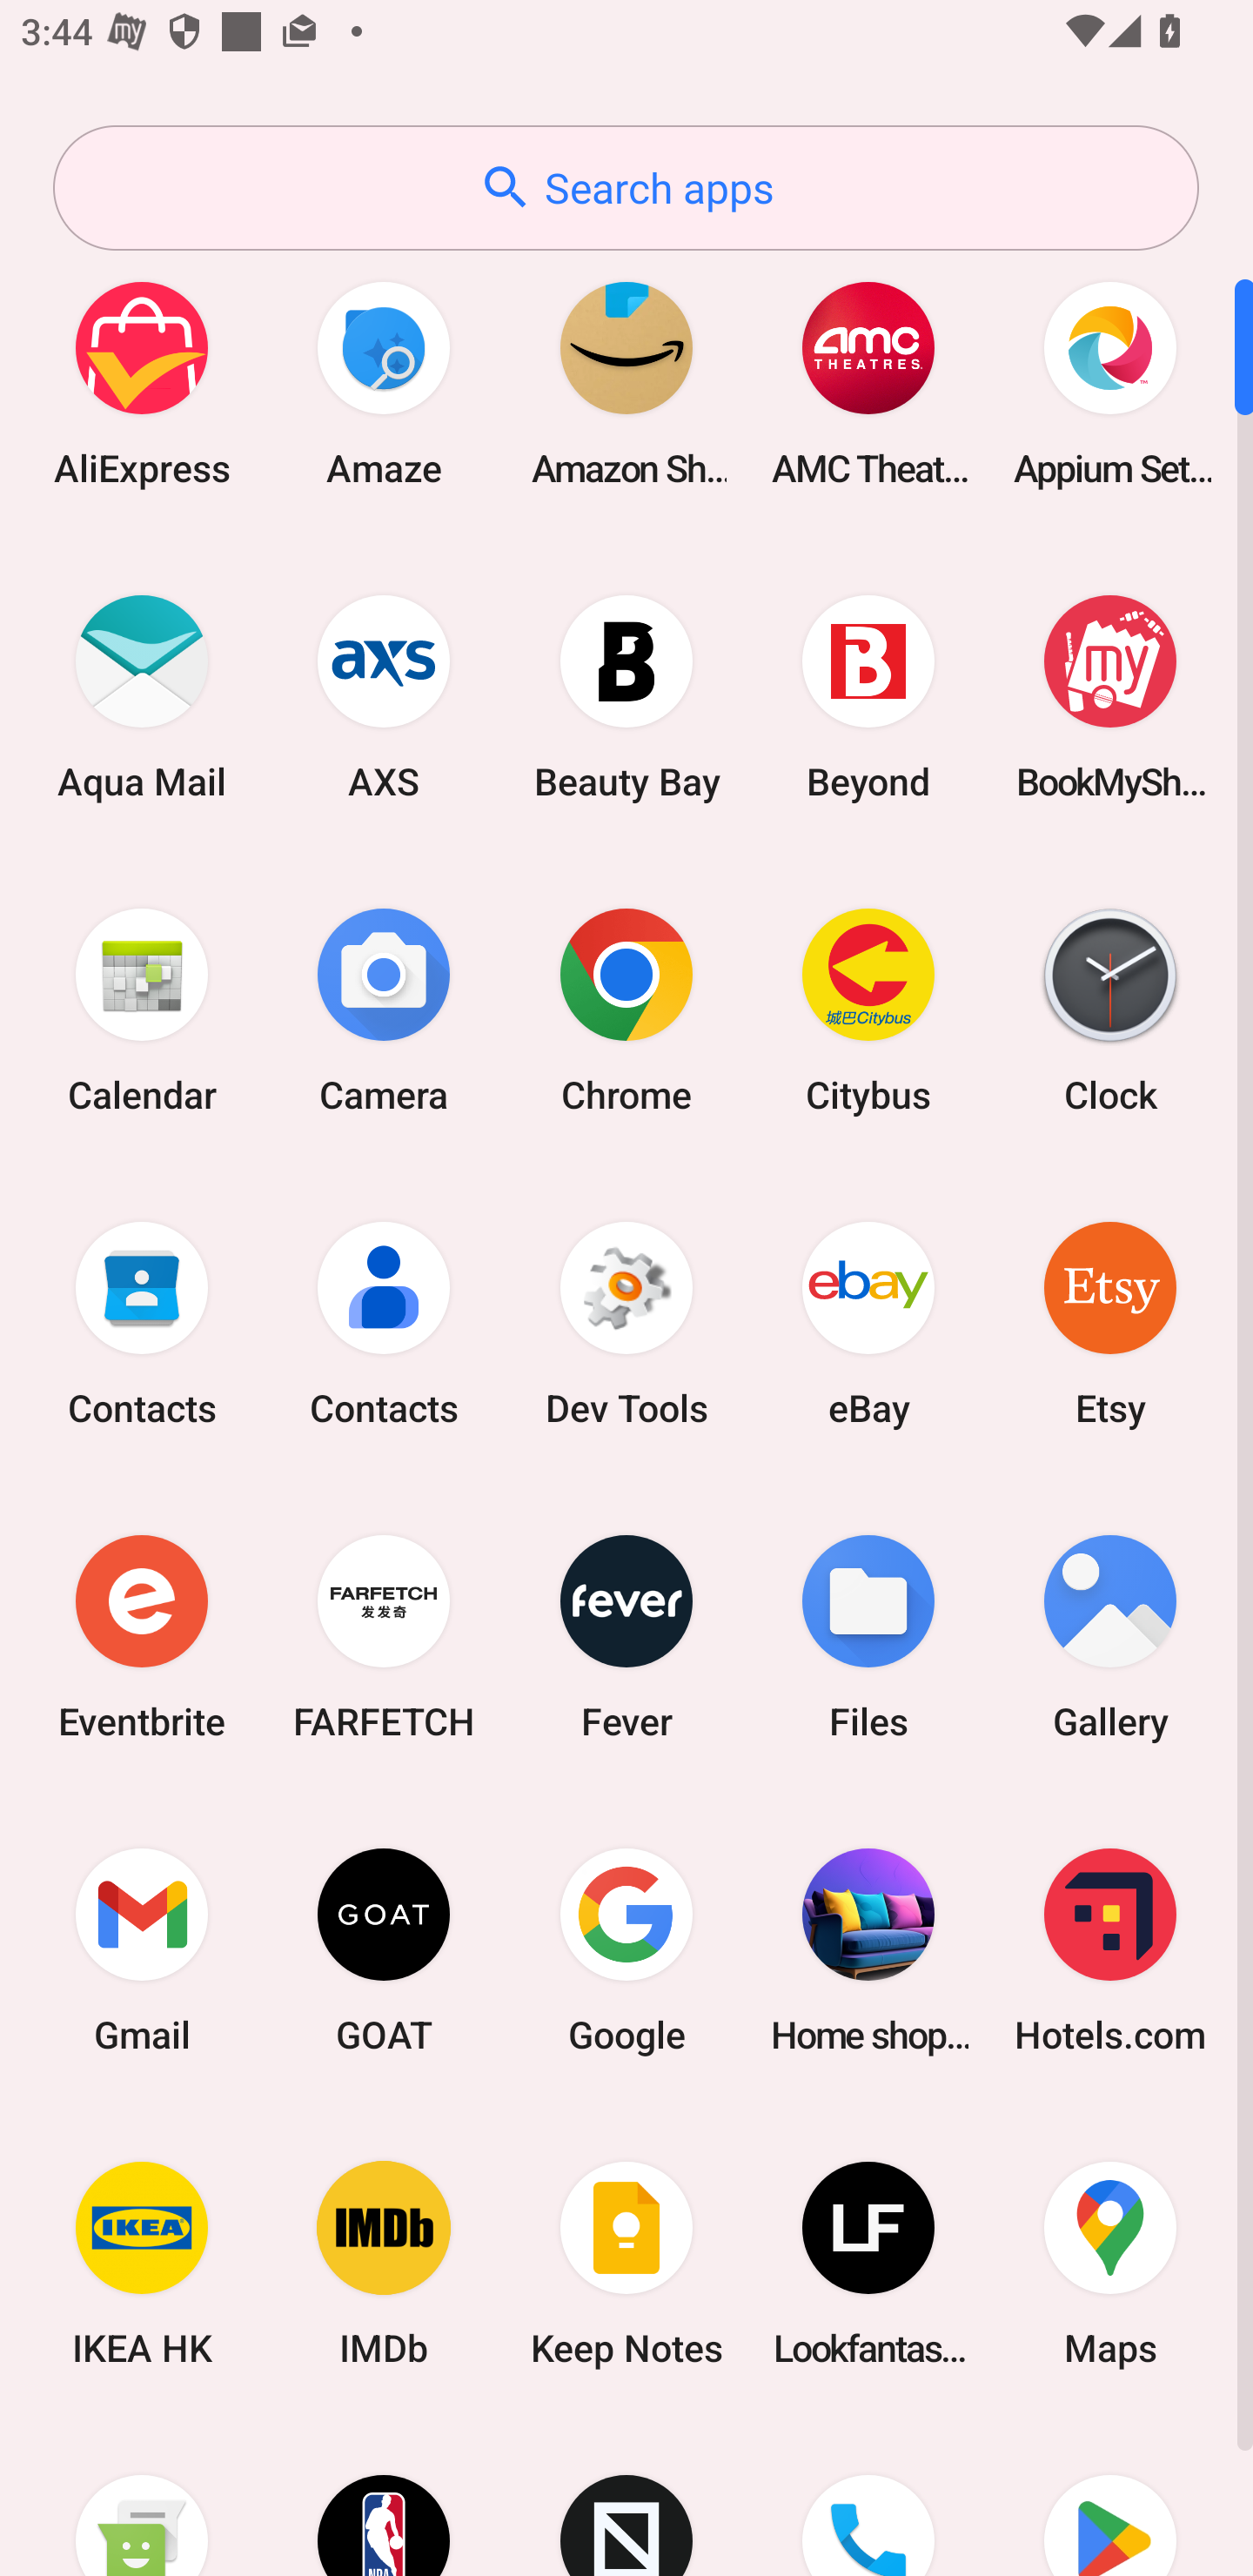  Describe the element at coordinates (626, 188) in the screenshot. I see `  Search apps` at that location.